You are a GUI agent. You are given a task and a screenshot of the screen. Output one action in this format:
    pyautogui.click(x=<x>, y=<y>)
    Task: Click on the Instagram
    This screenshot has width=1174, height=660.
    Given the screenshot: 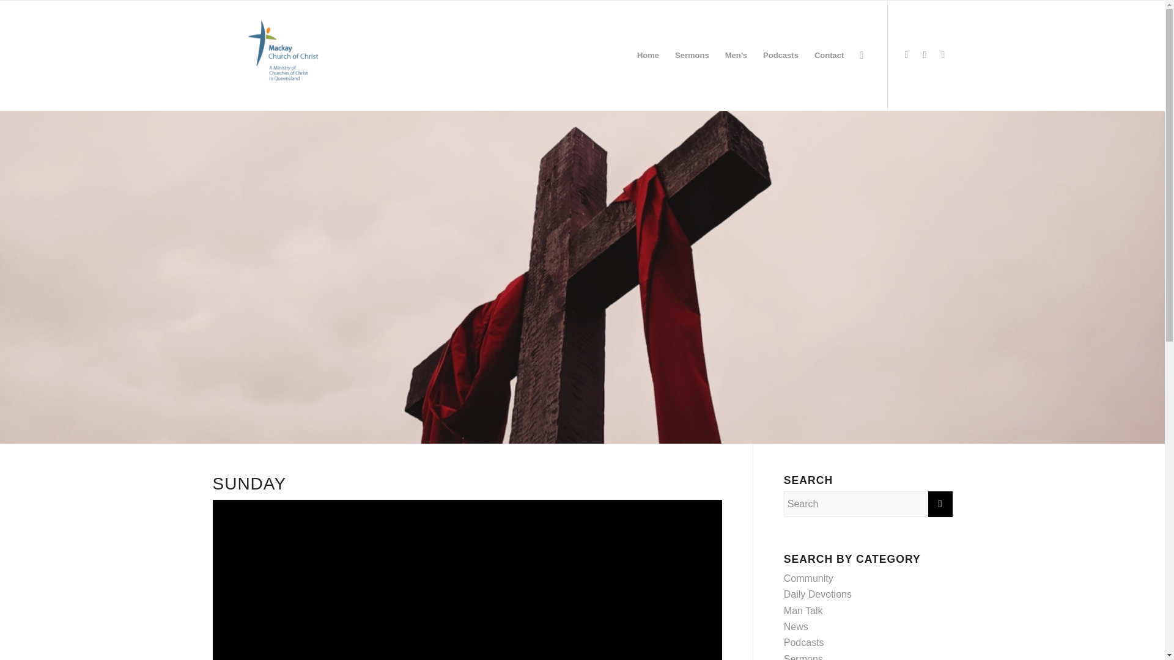 What is the action you would take?
    pyautogui.click(x=925, y=54)
    